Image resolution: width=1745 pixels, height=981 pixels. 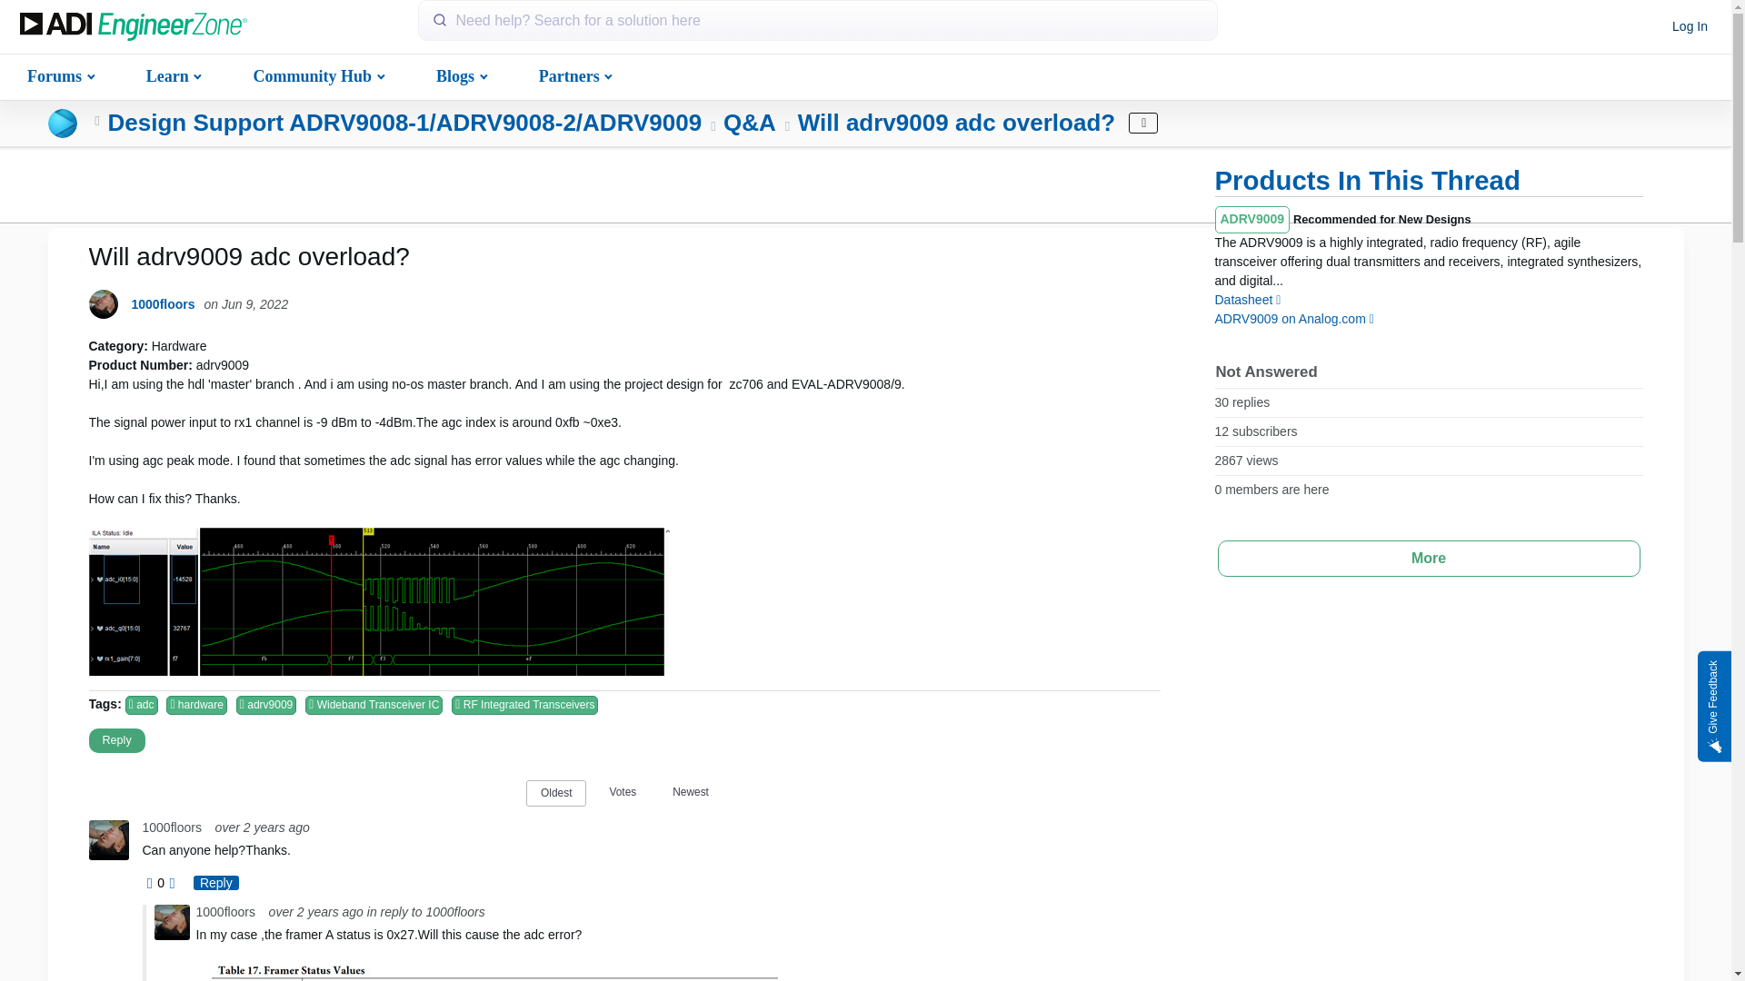 What do you see at coordinates (133, 27) in the screenshot?
I see `Home` at bounding box center [133, 27].